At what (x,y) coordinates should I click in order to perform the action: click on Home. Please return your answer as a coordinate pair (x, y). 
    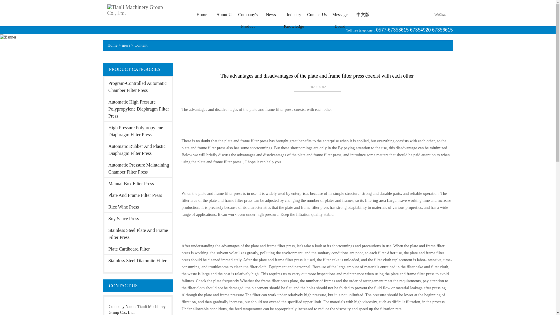
    Looking at the image, I should click on (202, 15).